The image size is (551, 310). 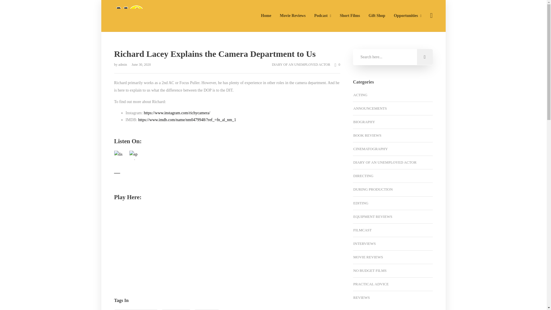 I want to click on Apple Podcast, so click(x=119, y=155).